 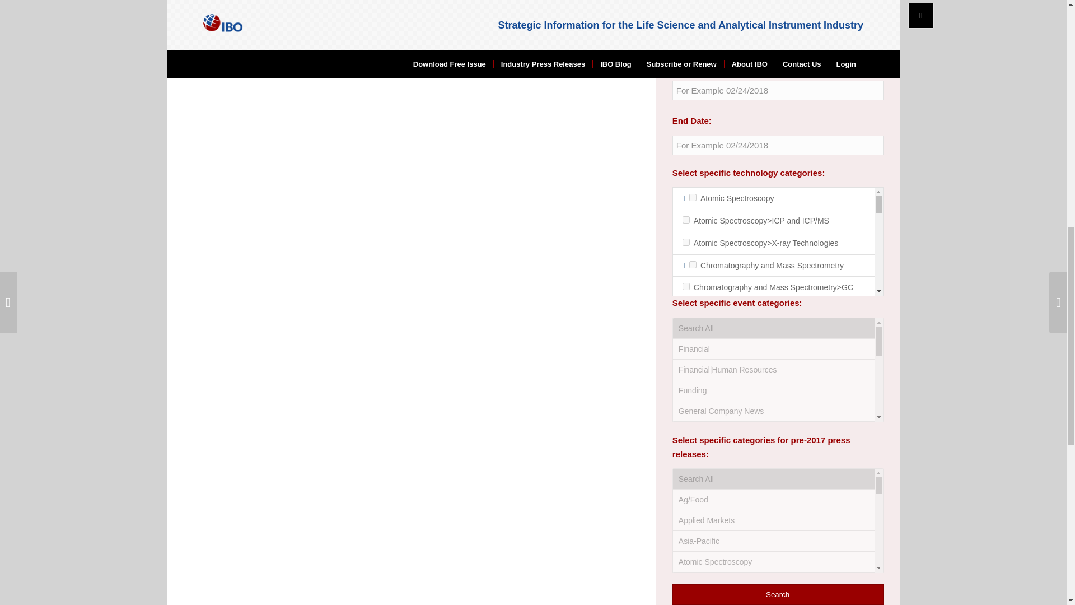 I want to click on atomic-spectroscopyicp-and-icp-ms, so click(x=686, y=220).